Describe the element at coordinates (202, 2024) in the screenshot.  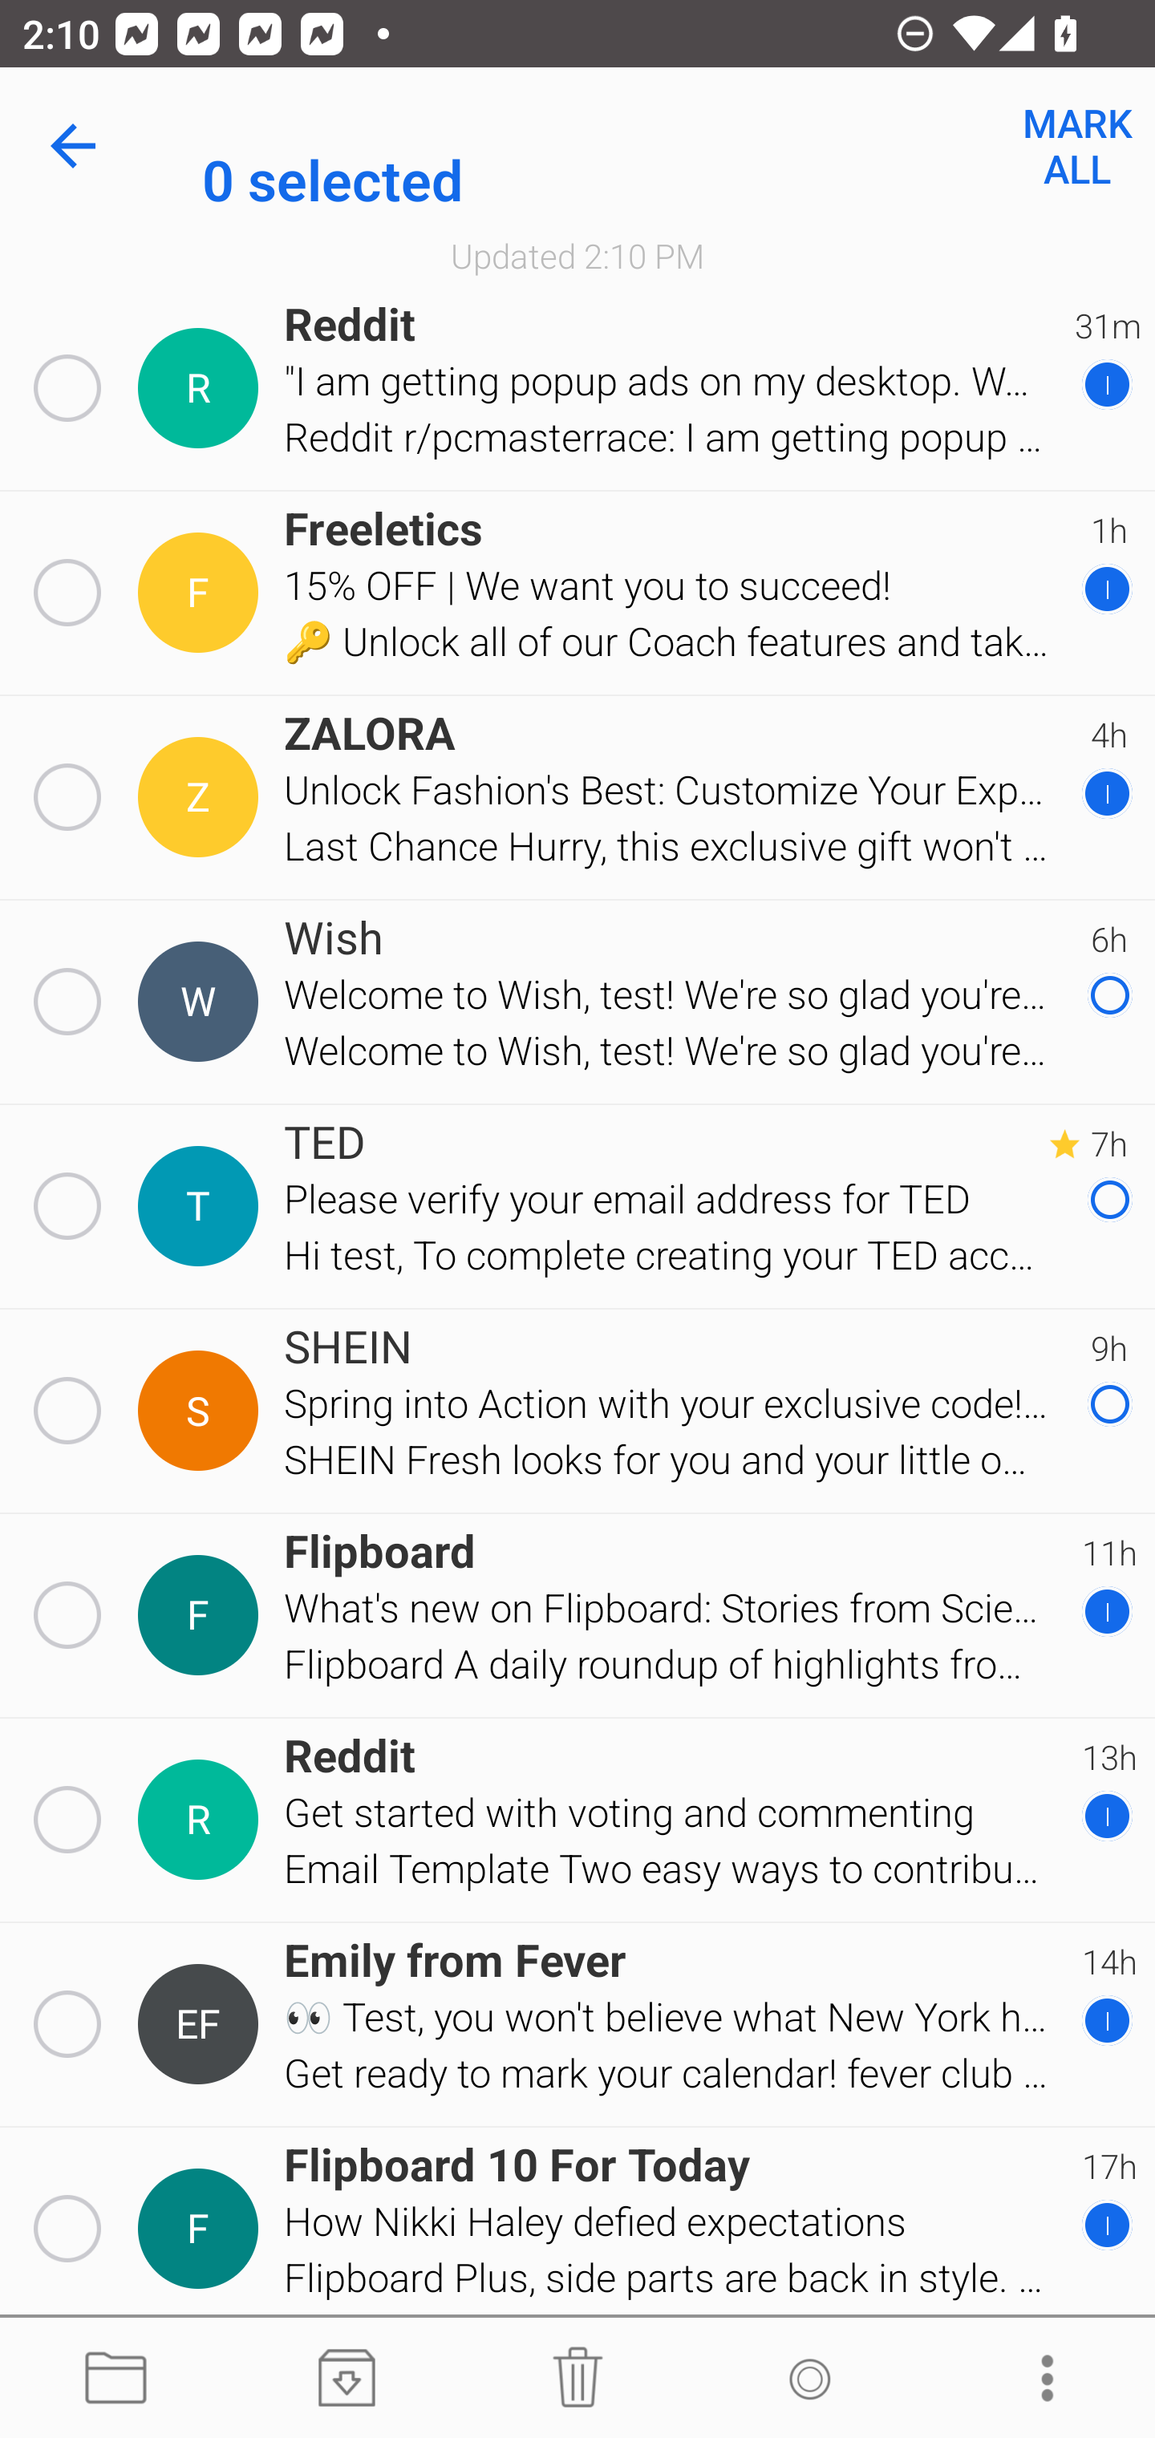
I see `Contact Details` at that location.